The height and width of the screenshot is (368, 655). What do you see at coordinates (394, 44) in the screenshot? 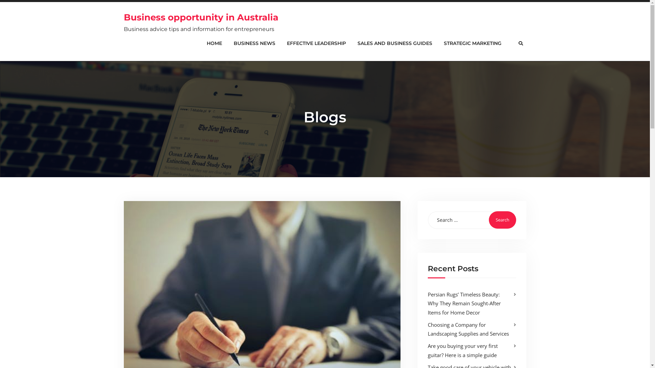
I see `SALES AND BUSINESS GUIDES` at bounding box center [394, 44].